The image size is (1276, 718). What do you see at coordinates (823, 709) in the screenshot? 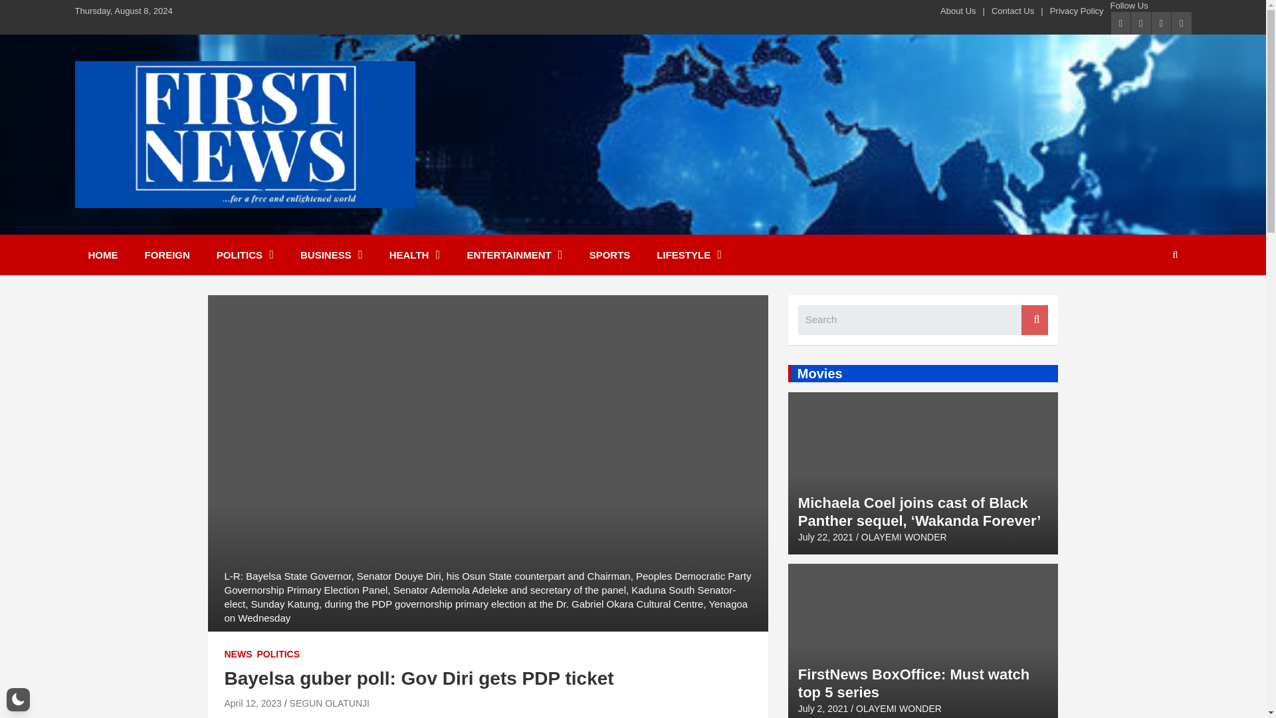
I see `FirstNews BoxOffice: Must watch top 5 series` at bounding box center [823, 709].